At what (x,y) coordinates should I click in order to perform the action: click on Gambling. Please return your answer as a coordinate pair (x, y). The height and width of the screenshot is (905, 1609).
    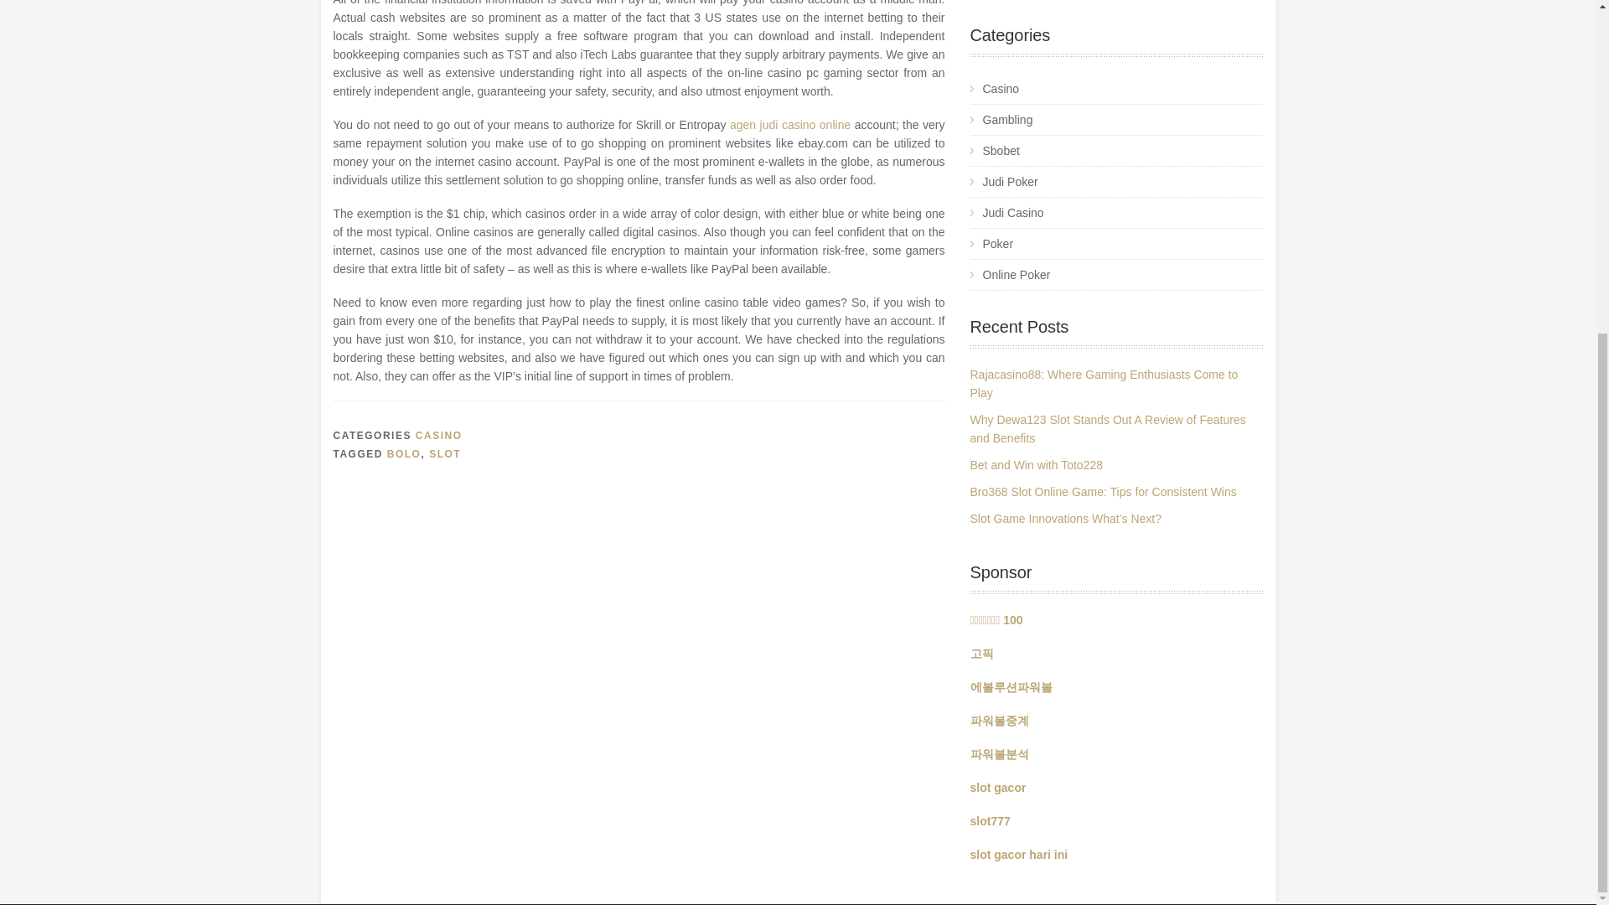
    Looking at the image, I should click on (1116, 121).